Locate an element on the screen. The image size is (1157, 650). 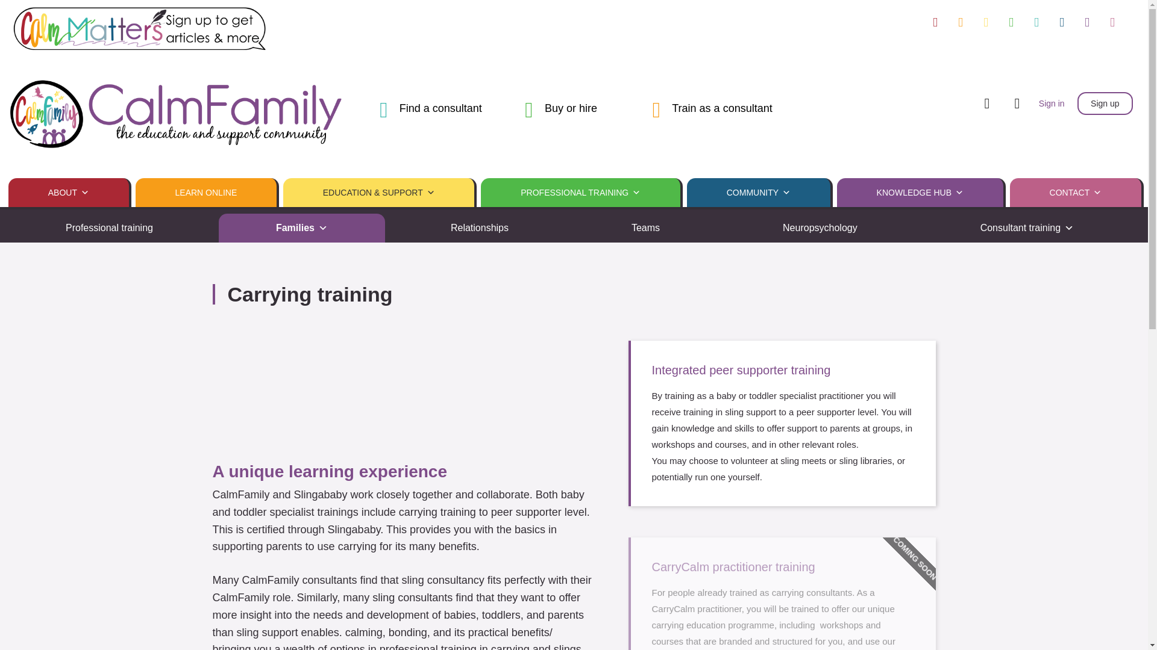
Find a consultant is located at coordinates (441, 108).